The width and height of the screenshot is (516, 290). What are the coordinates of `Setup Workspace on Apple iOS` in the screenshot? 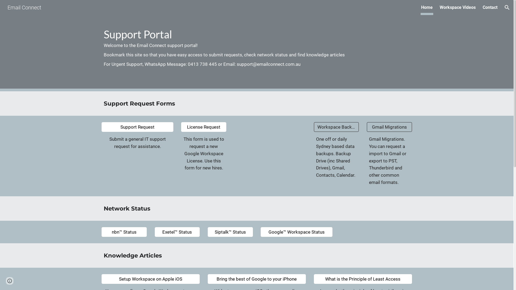 It's located at (150, 279).